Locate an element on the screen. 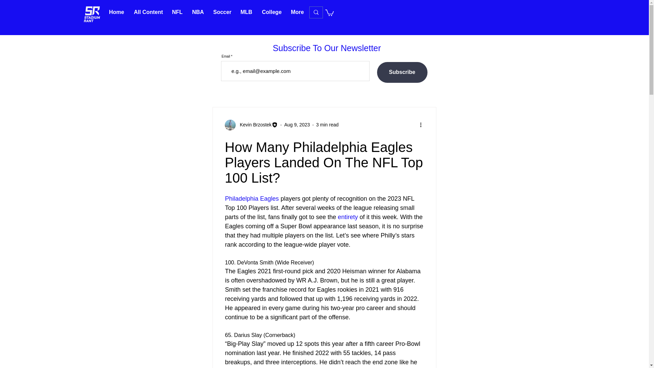 The width and height of the screenshot is (654, 368). Kevin Brzostek is located at coordinates (251, 125).